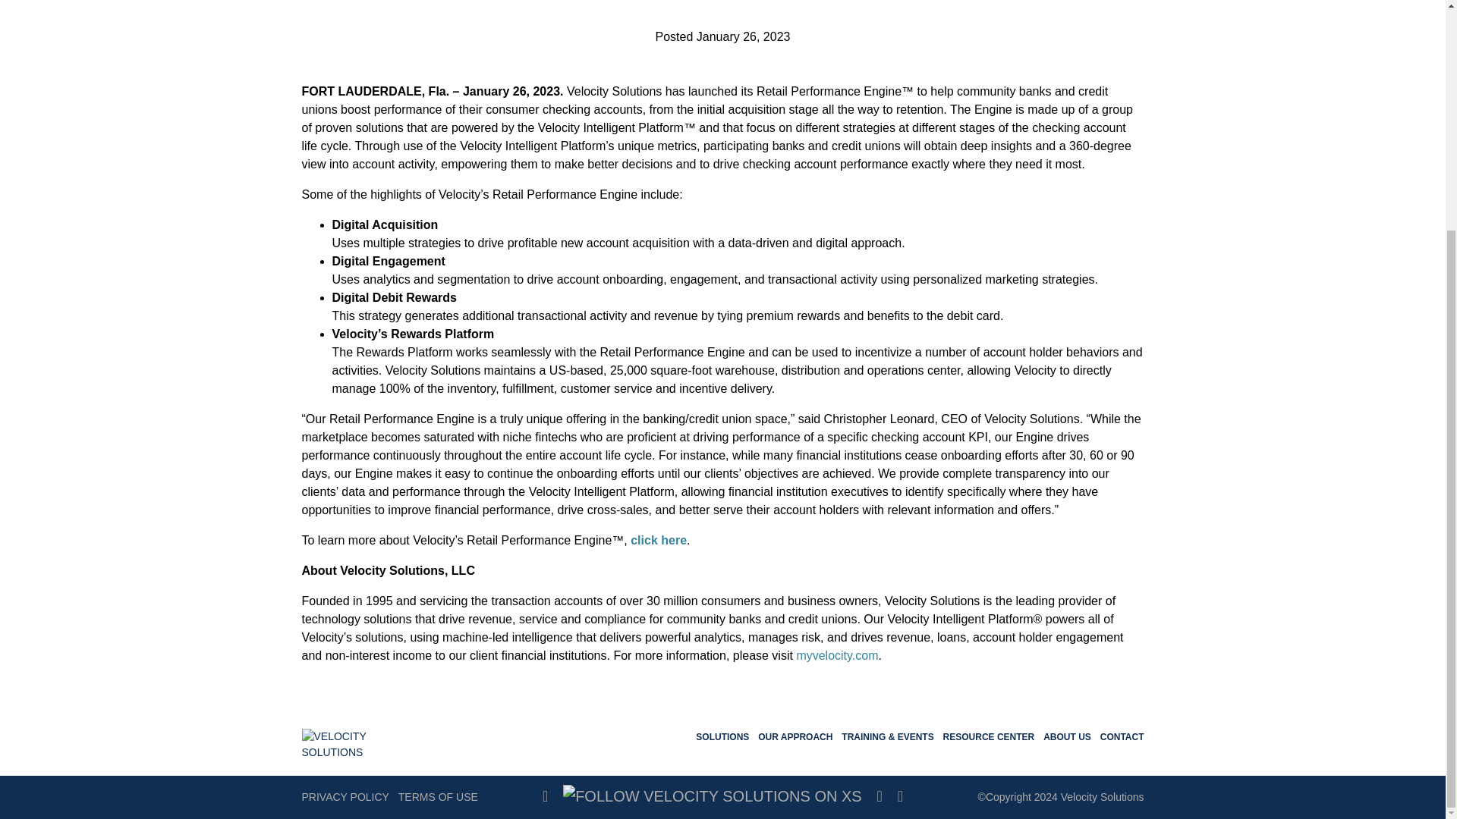 This screenshot has width=1457, height=819. What do you see at coordinates (659, 540) in the screenshot?
I see `click here` at bounding box center [659, 540].